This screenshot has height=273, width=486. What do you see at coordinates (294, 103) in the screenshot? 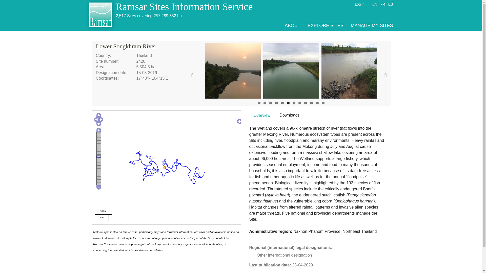
I see `7` at bounding box center [294, 103].